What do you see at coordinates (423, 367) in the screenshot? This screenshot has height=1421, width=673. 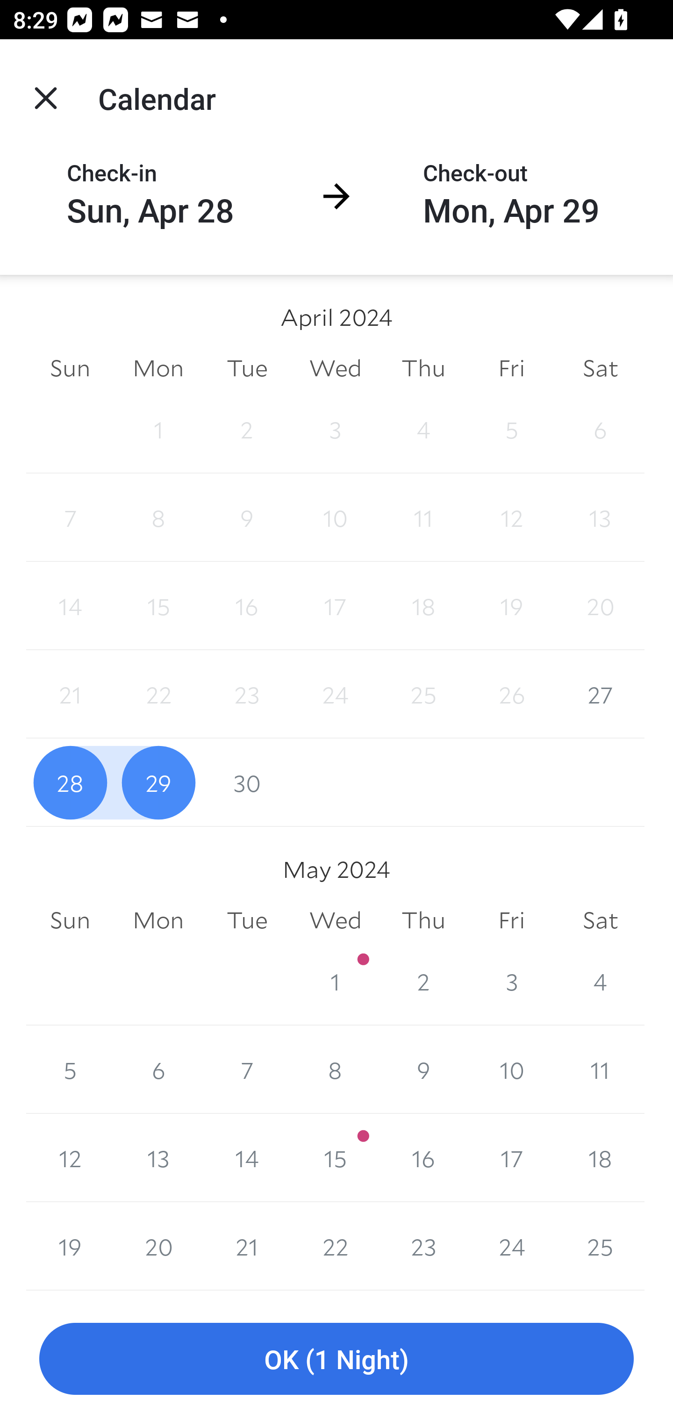 I see `Thu` at bounding box center [423, 367].